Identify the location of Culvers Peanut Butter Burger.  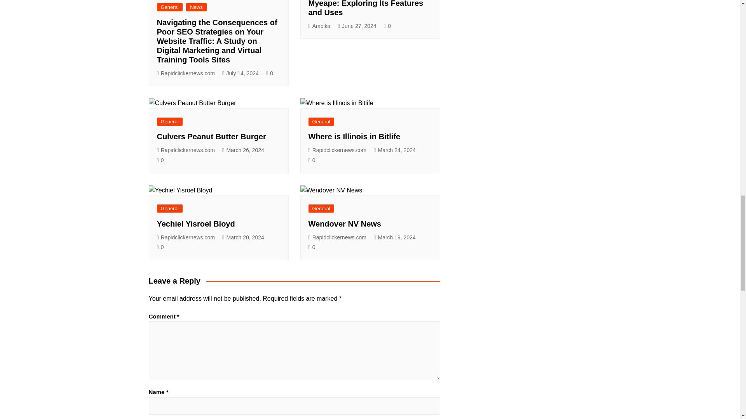
(211, 137).